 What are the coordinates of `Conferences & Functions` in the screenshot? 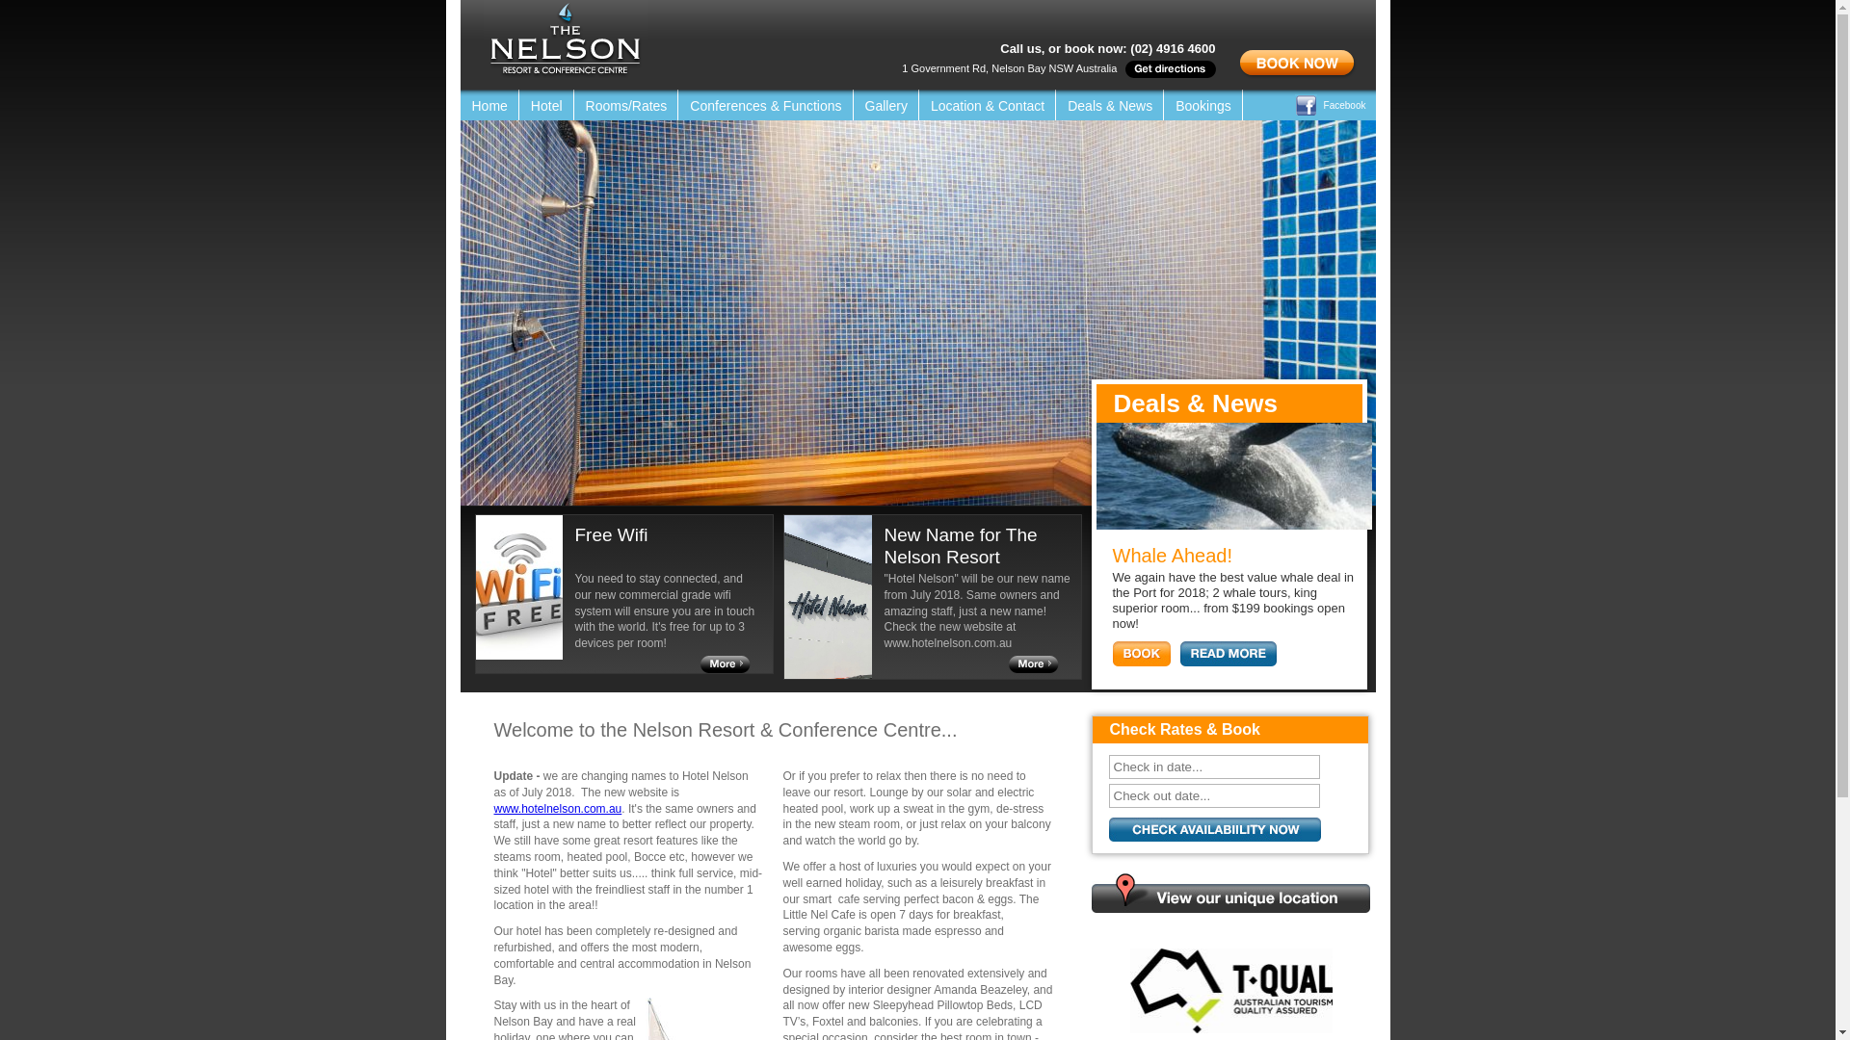 It's located at (765, 105).